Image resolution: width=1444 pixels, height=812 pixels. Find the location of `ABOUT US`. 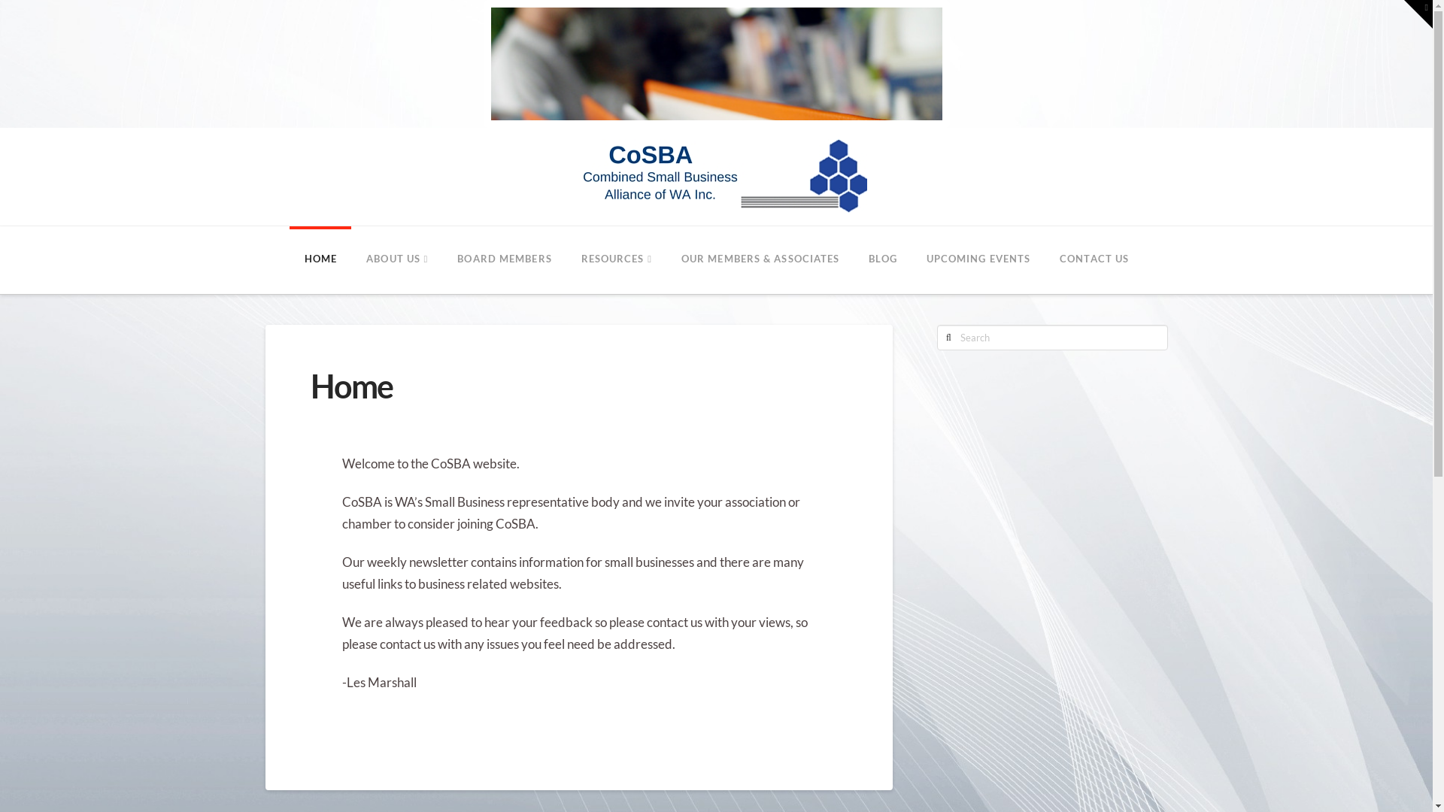

ABOUT US is located at coordinates (397, 260).